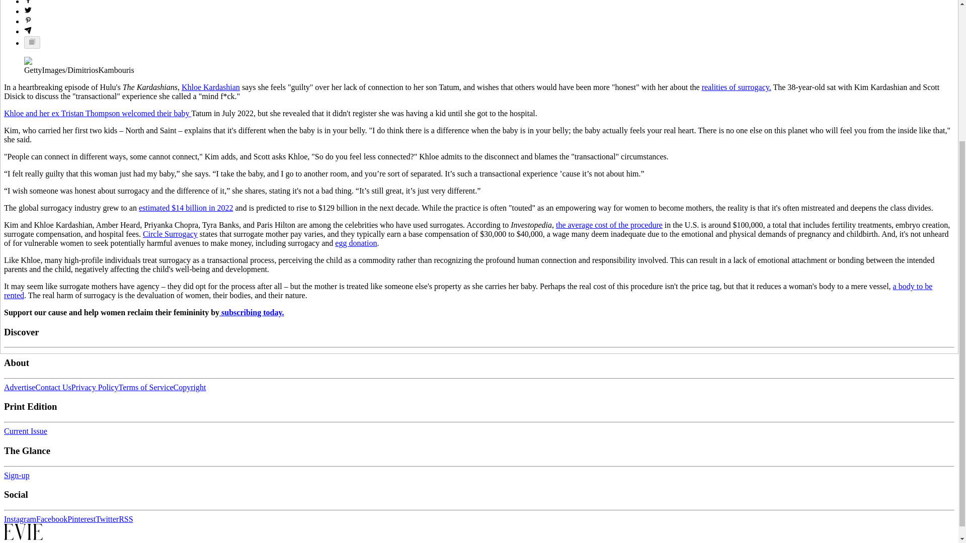  I want to click on Current Issue, so click(25, 431).